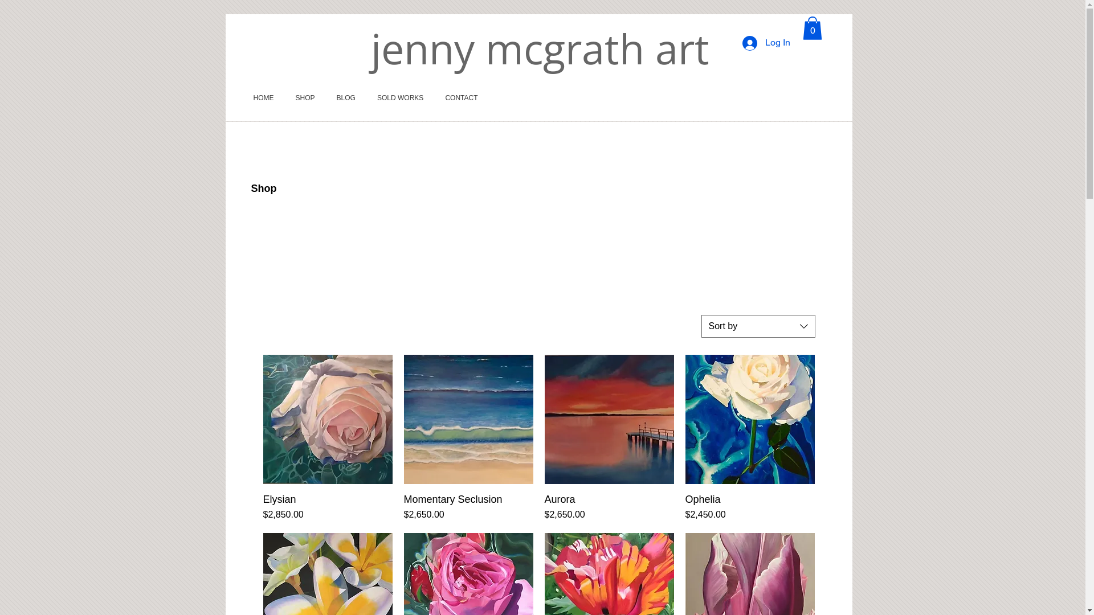  Describe the element at coordinates (400, 98) in the screenshot. I see `SOLD WORKS` at that location.